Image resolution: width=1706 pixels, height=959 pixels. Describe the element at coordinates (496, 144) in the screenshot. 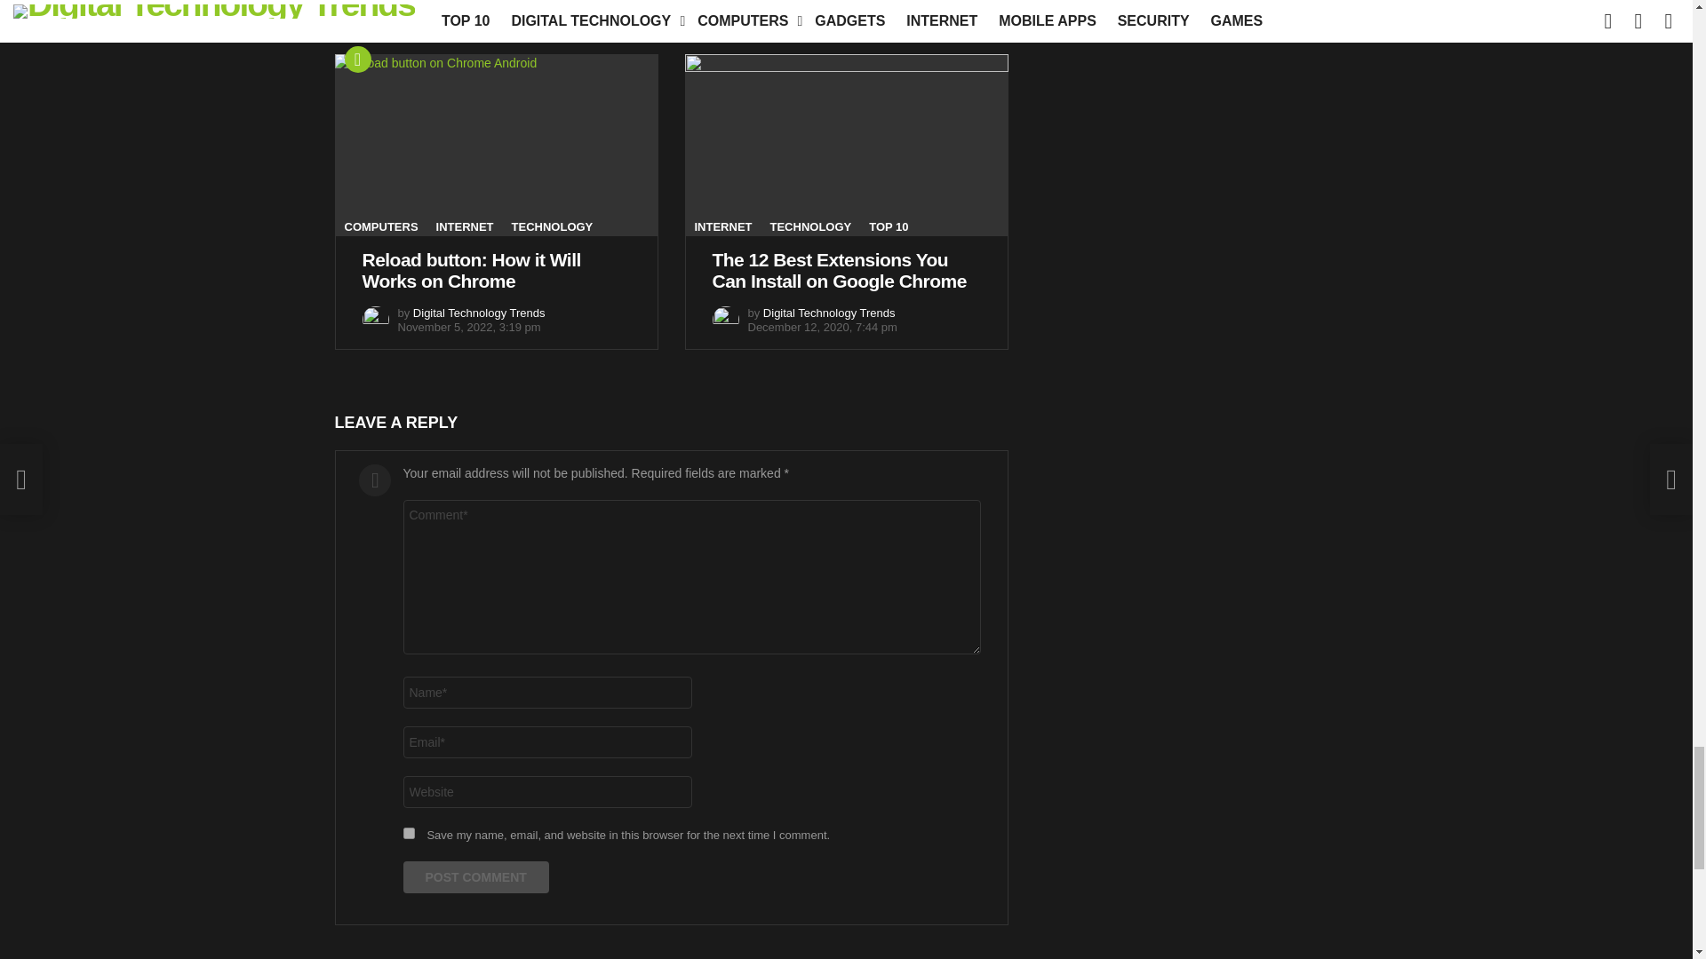

I see `Reload button: How it Will Works on Chrome` at that location.